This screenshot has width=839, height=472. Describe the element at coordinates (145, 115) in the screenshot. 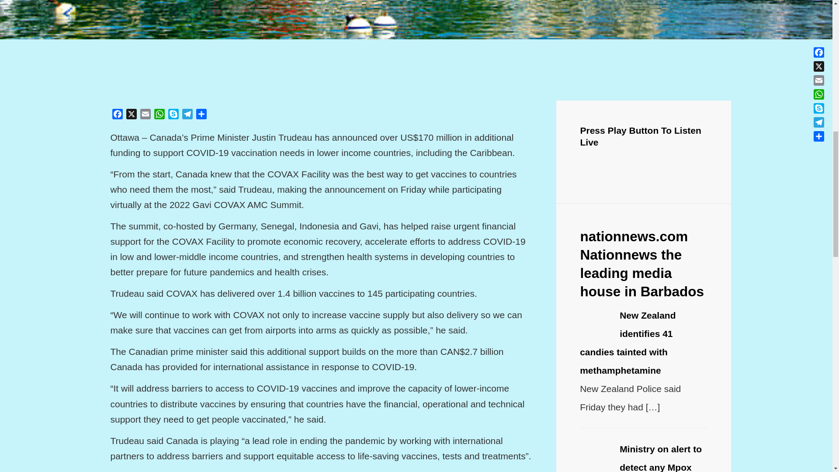

I see `Email` at that location.